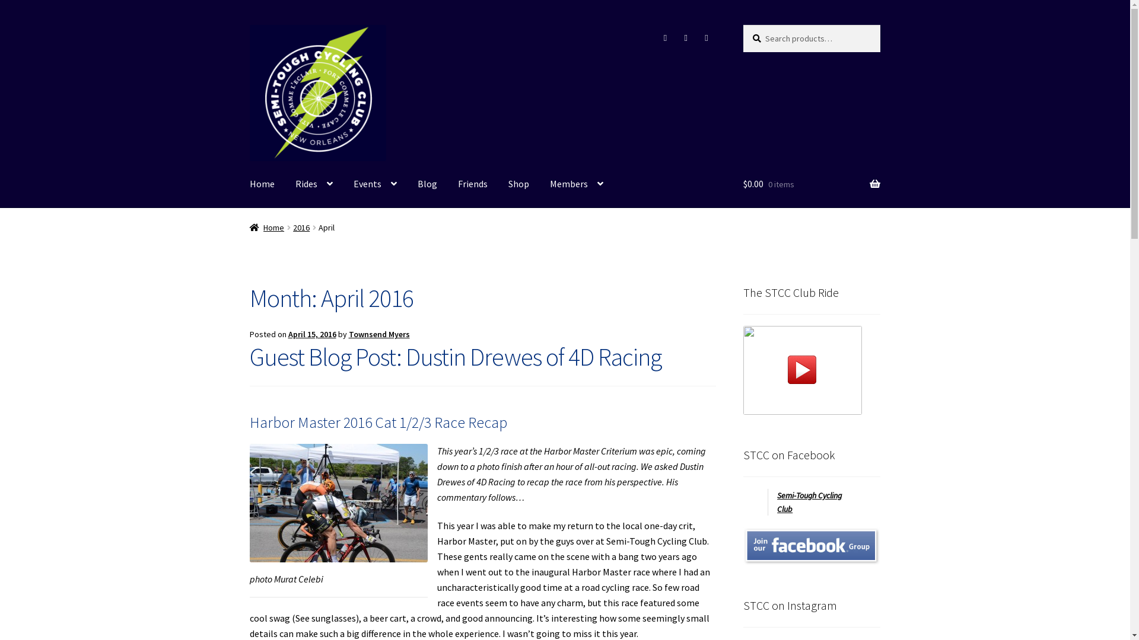 Image resolution: width=1139 pixels, height=640 pixels. What do you see at coordinates (312, 334) in the screenshot?
I see `April 15, 2016` at bounding box center [312, 334].